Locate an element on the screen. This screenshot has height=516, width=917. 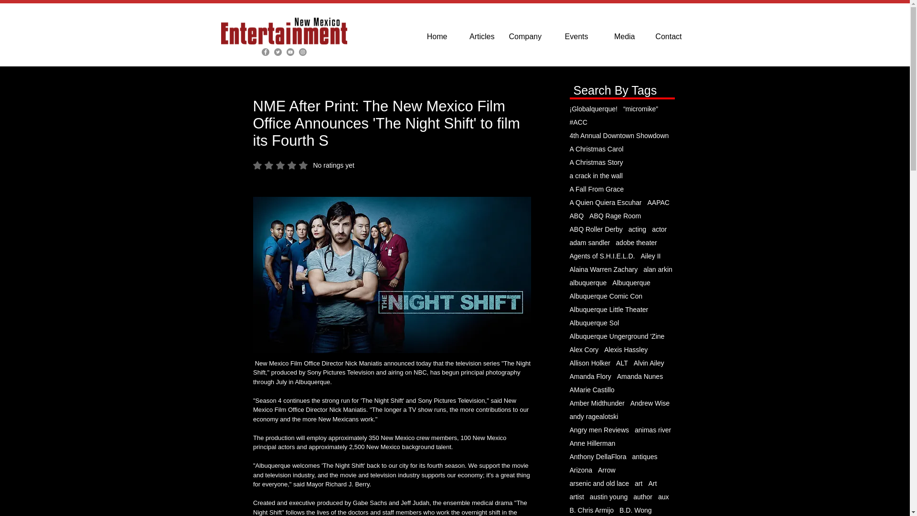
A Christmas Carol is located at coordinates (596, 162).